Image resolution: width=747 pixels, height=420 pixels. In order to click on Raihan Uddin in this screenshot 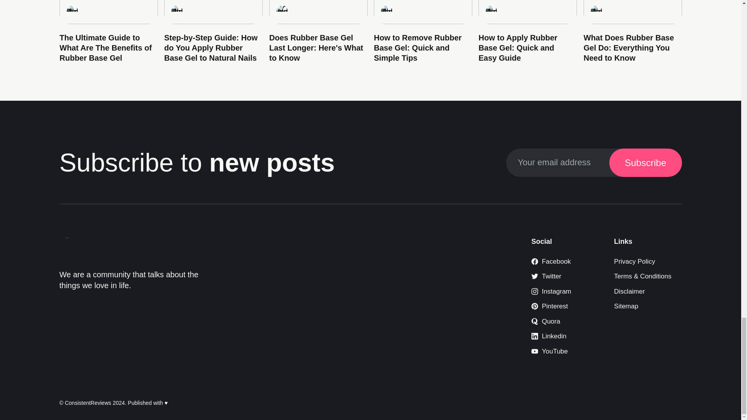, I will do `click(177, 11)`.